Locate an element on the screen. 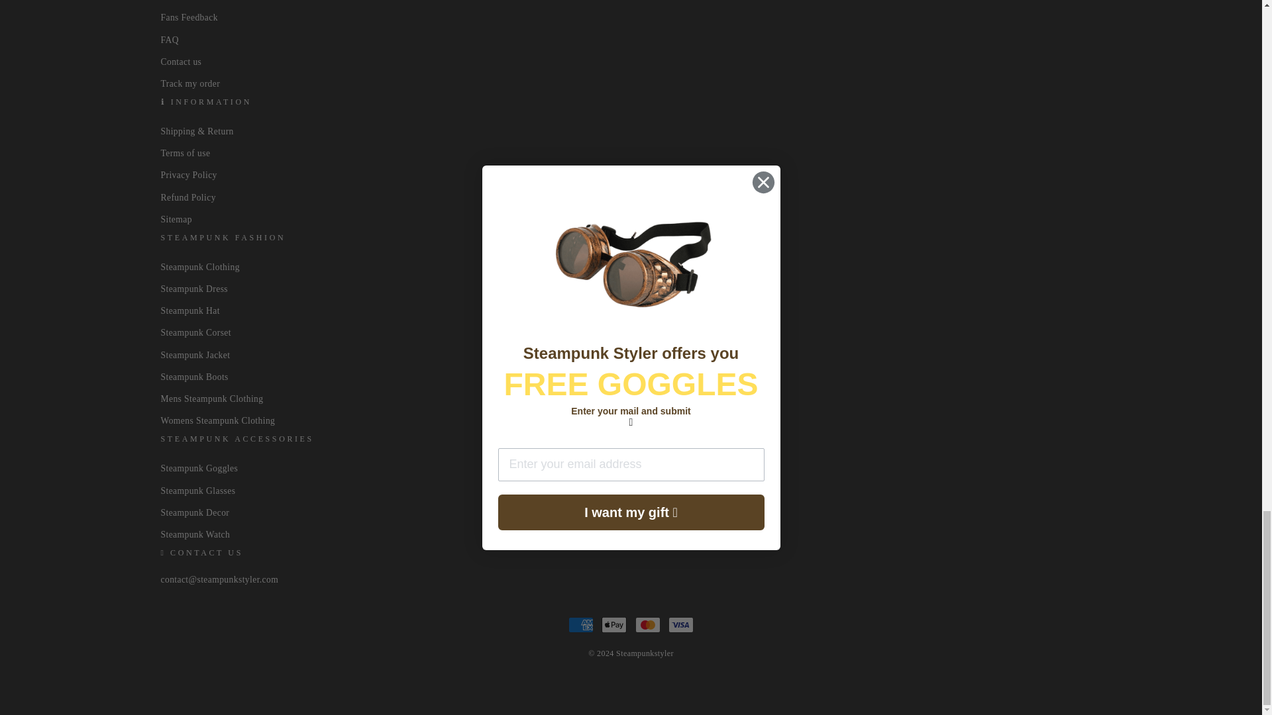 The height and width of the screenshot is (715, 1272). Mastercard is located at coordinates (647, 625).